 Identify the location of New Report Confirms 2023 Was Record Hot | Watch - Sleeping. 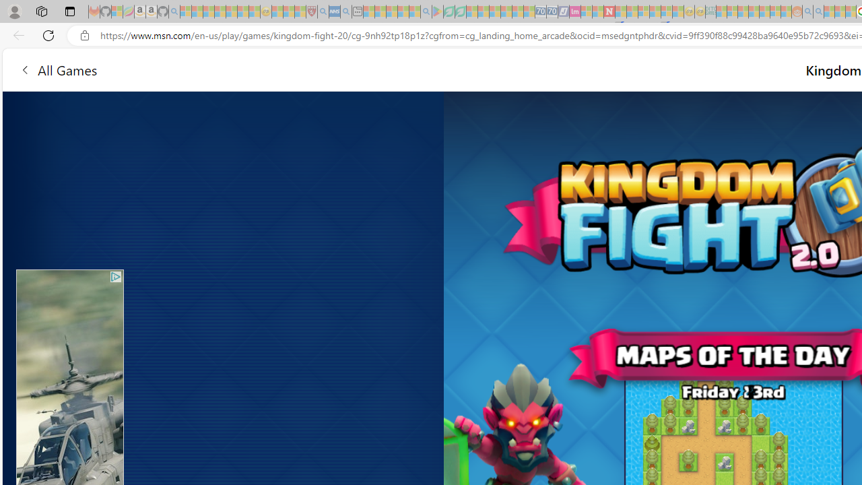
(231, 12).